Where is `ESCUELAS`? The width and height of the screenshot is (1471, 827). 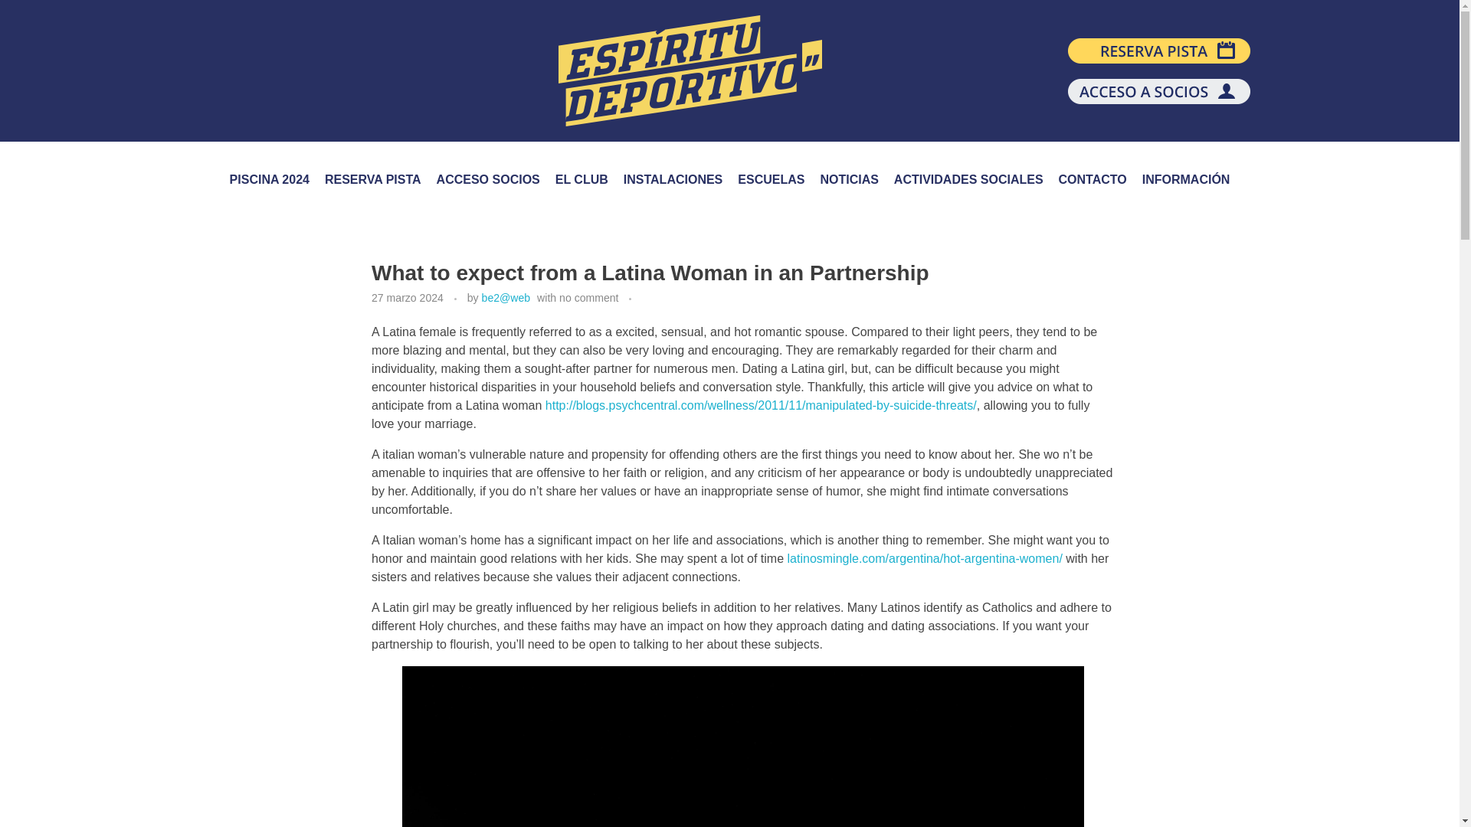 ESCUELAS is located at coordinates (771, 179).